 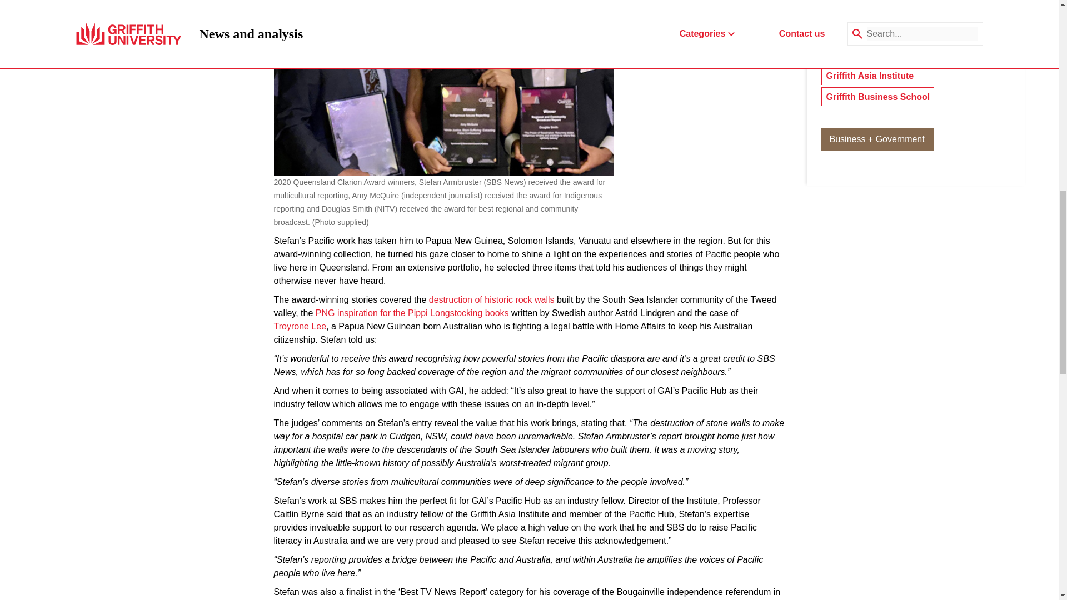 What do you see at coordinates (869, 76) in the screenshot?
I see `Griffith Asia Institute` at bounding box center [869, 76].